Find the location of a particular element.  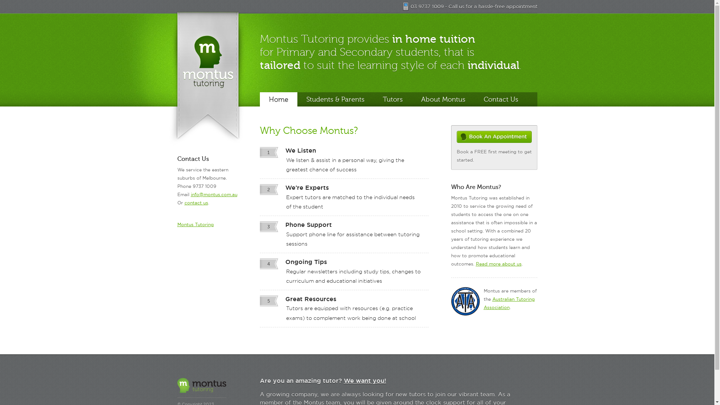

Contact Us is located at coordinates (501, 99).